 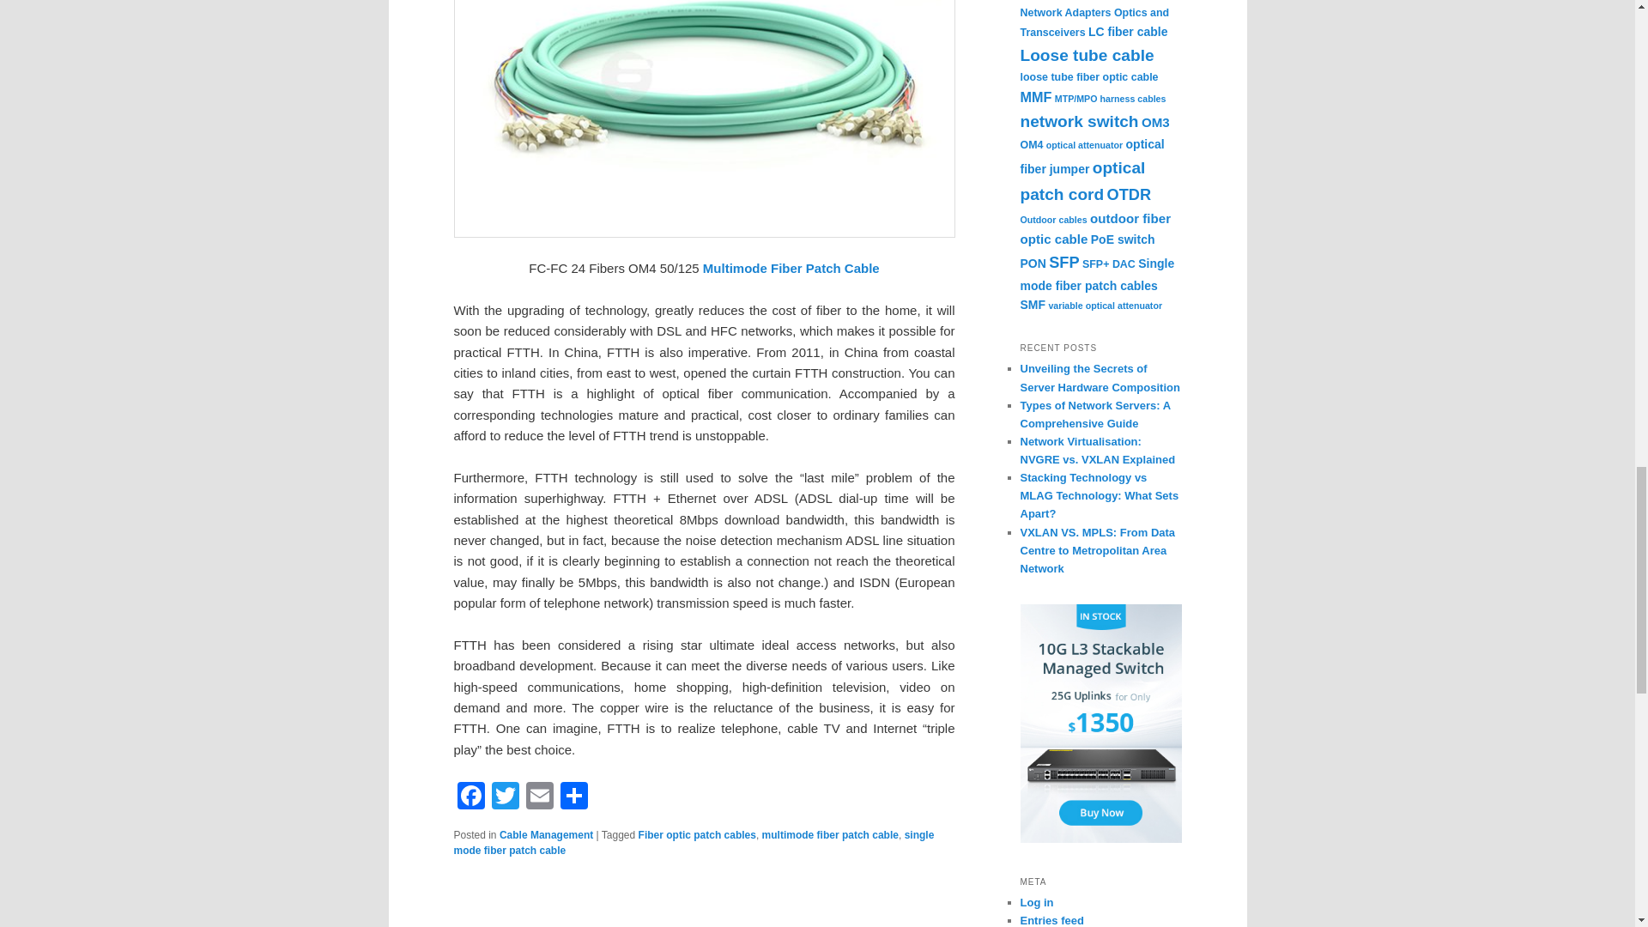 I want to click on Facebook, so click(x=470, y=798).